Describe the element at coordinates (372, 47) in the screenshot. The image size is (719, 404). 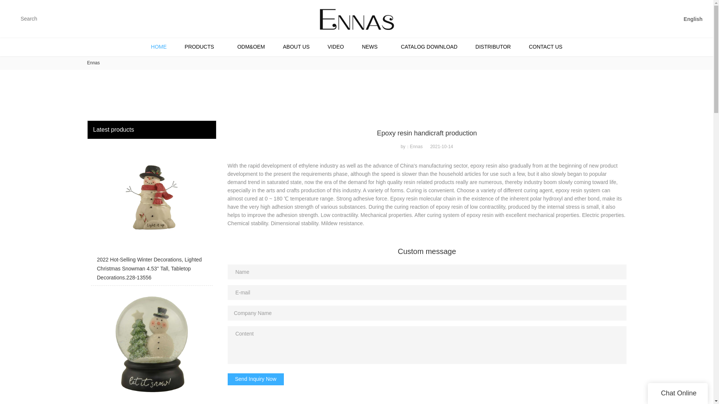
I see `NEWS` at that location.